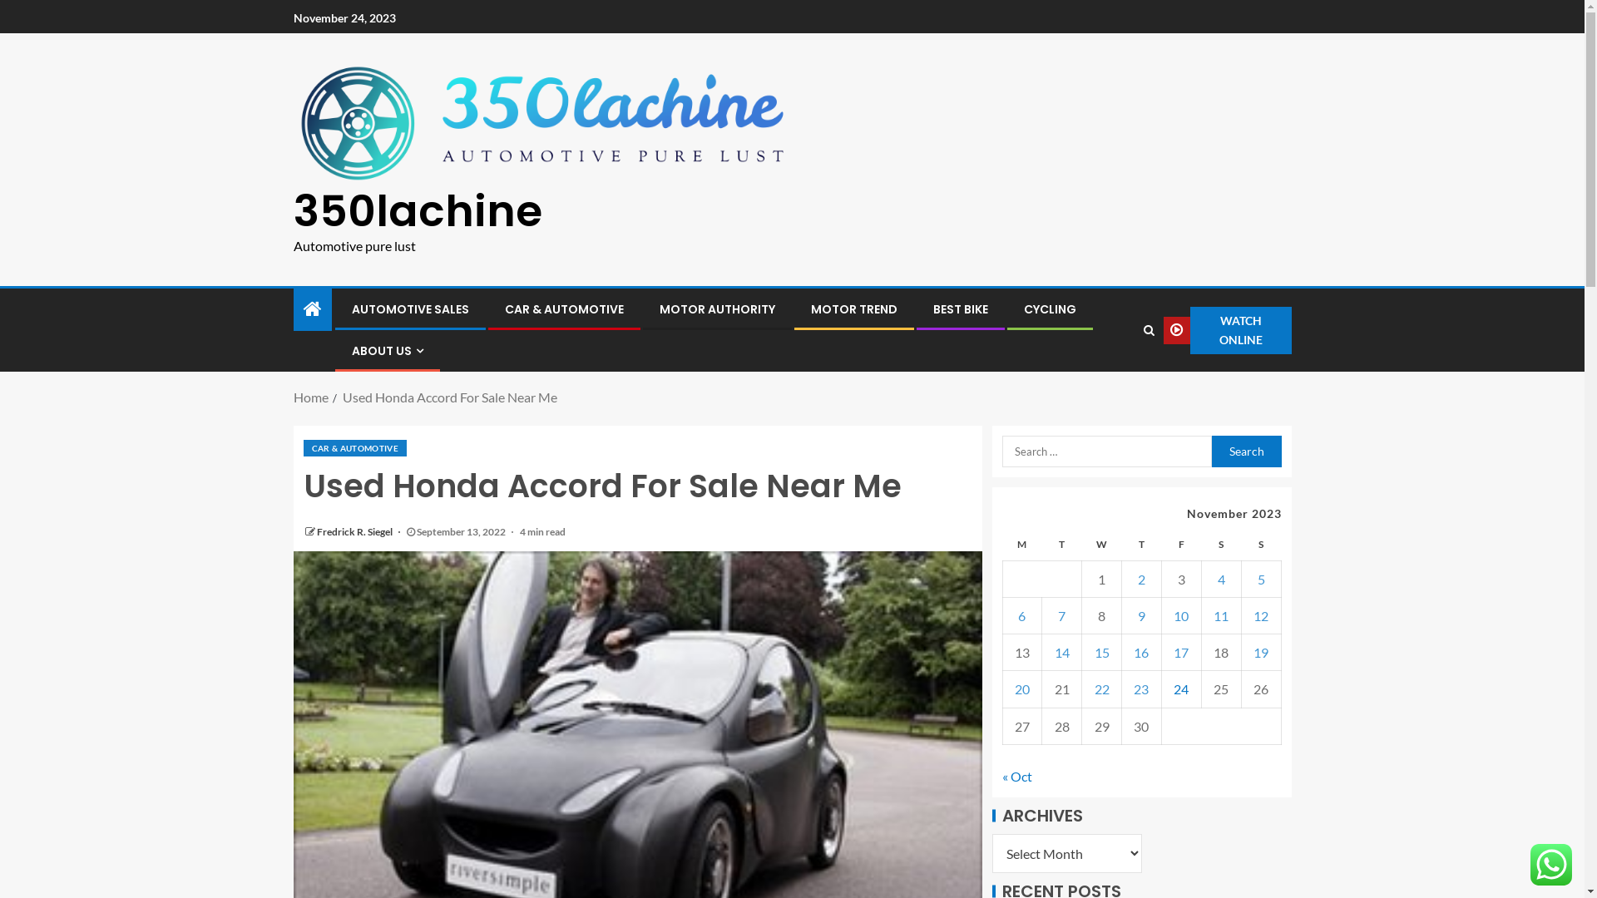 Image resolution: width=1597 pixels, height=898 pixels. Describe the element at coordinates (1246, 451) in the screenshot. I see `Search` at that location.